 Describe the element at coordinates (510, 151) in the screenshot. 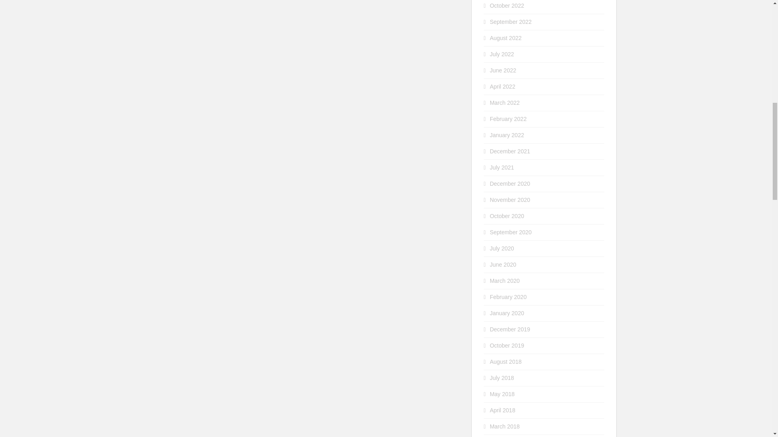

I see `December 2021` at that location.